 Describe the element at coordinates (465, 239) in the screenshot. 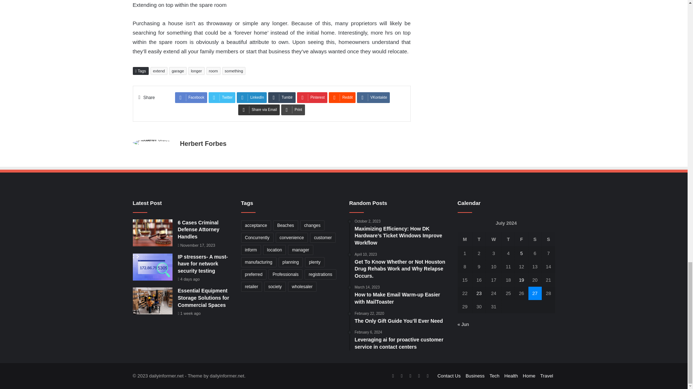

I see `Monday` at that location.